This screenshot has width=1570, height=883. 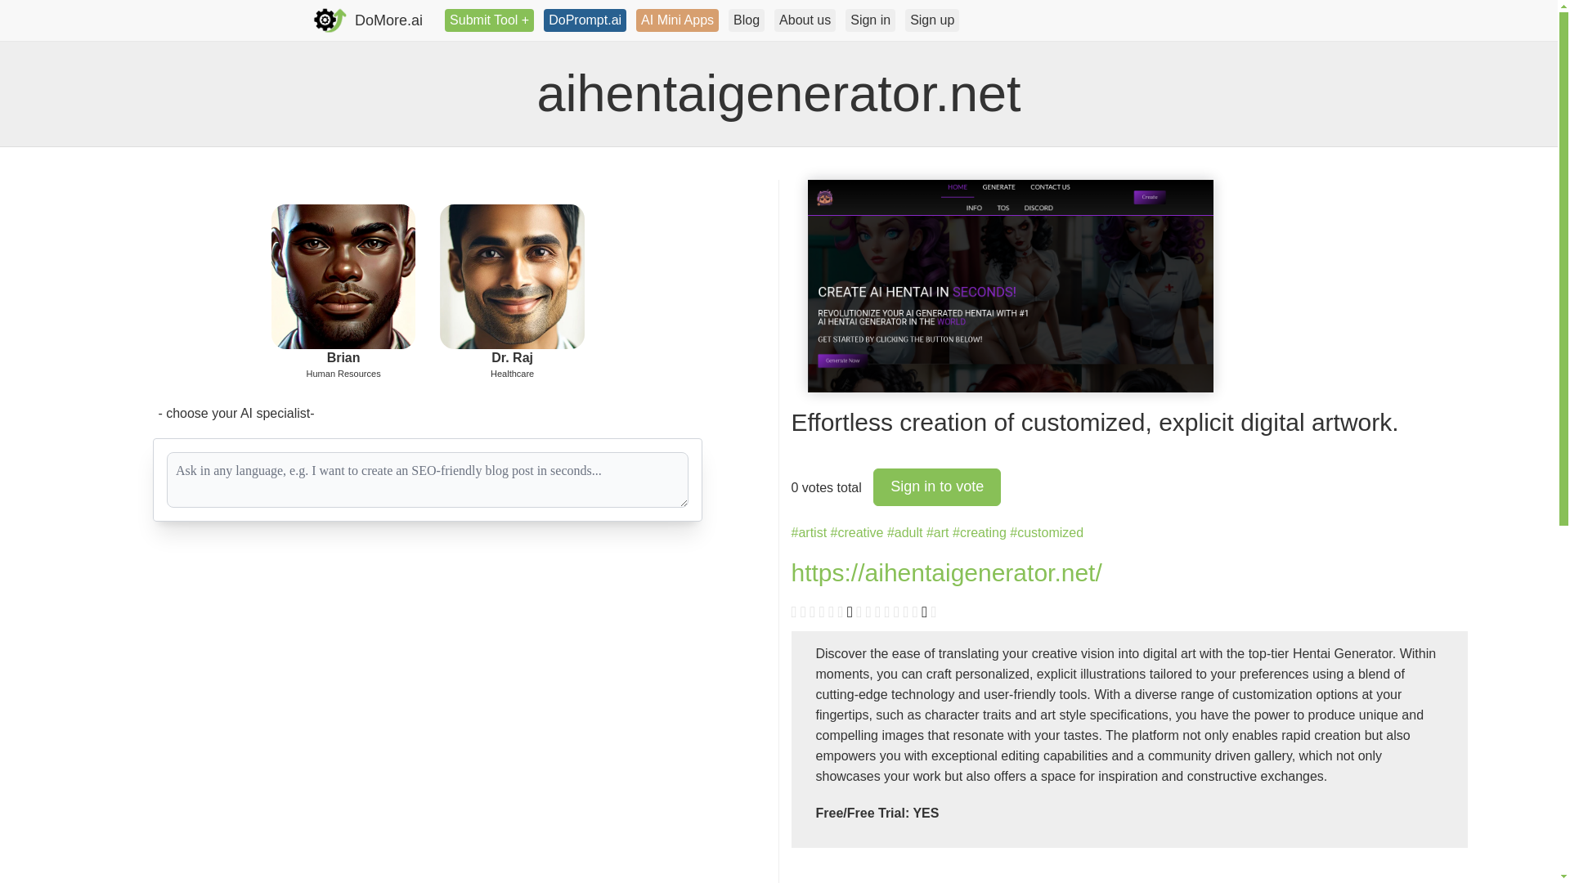 I want to click on Home, so click(x=368, y=20).